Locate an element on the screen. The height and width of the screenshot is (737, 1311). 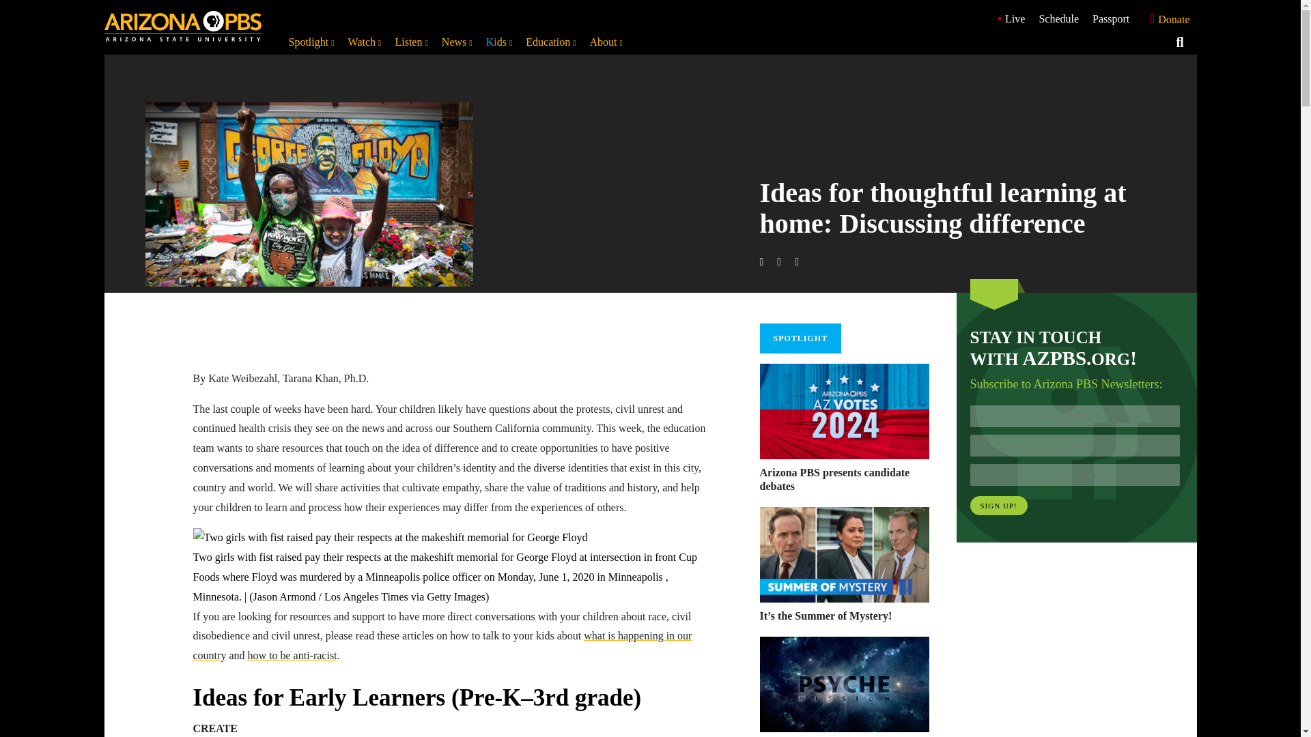
Spotlight is located at coordinates (311, 42).